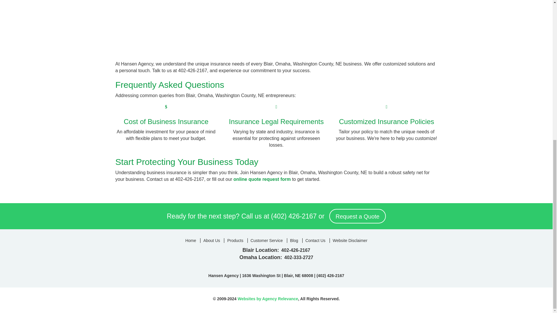 This screenshot has width=557, height=313. Describe the element at coordinates (294, 241) in the screenshot. I see `Blog` at that location.